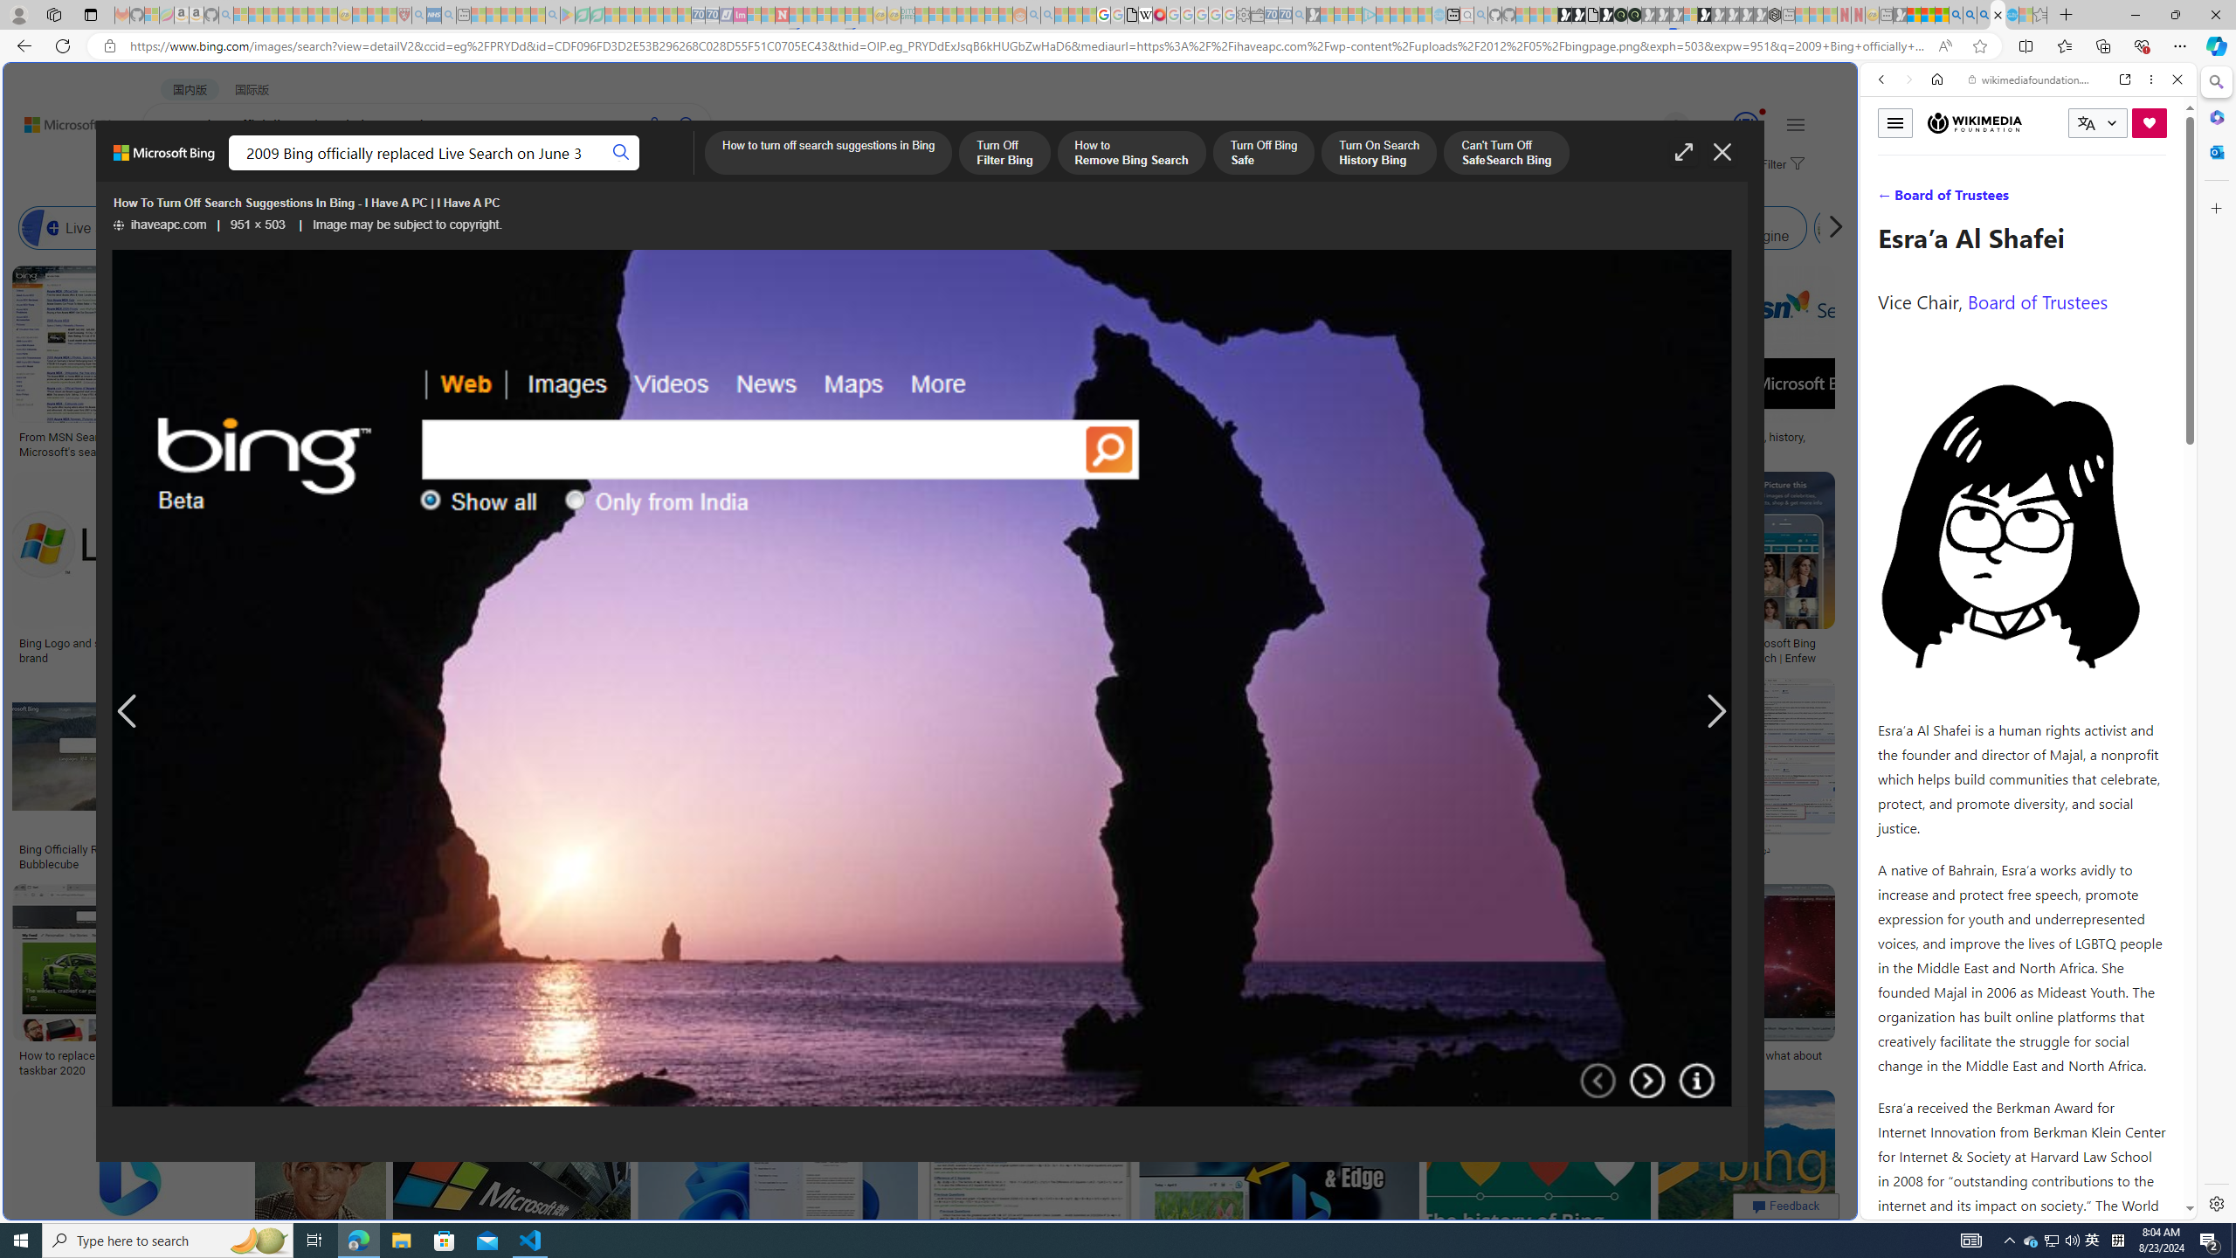 Image resolution: width=2236 pixels, height=1258 pixels. I want to click on ACADEMIC, so click(554, 171).